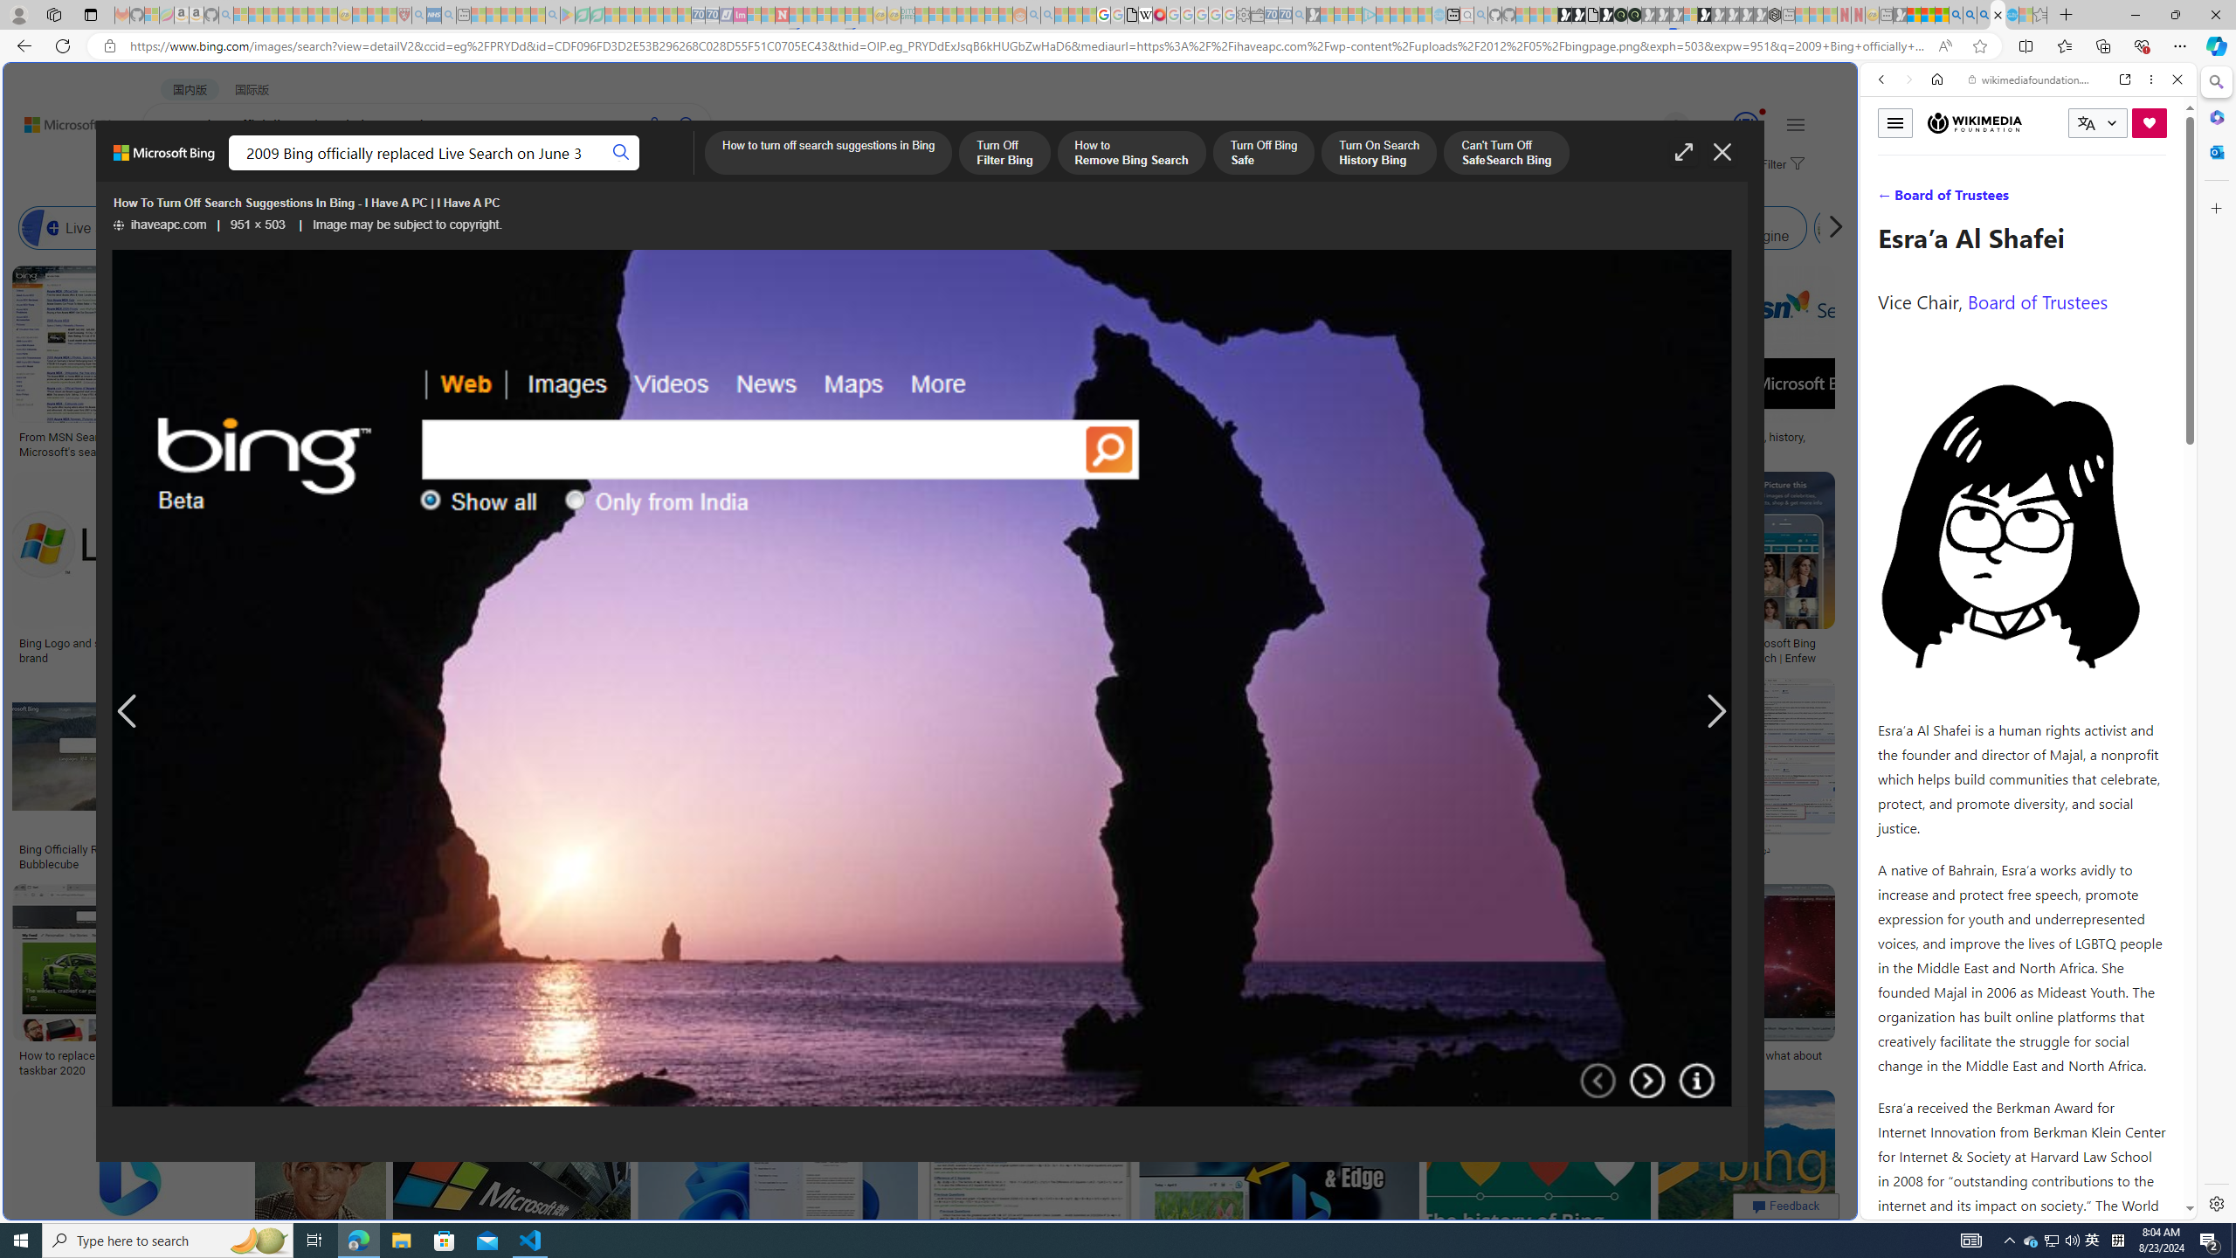 Image resolution: width=2236 pixels, height=1258 pixels. I want to click on ACADEMIC, so click(554, 171).